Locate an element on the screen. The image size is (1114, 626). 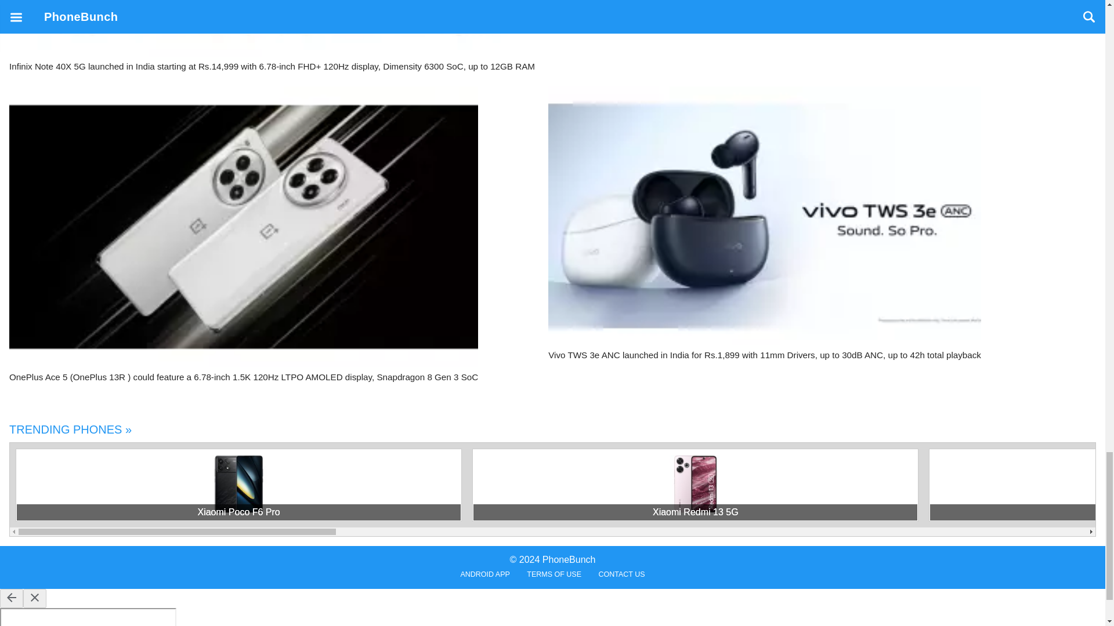
Xiaomi Poco F6 Pro is located at coordinates (238, 512).